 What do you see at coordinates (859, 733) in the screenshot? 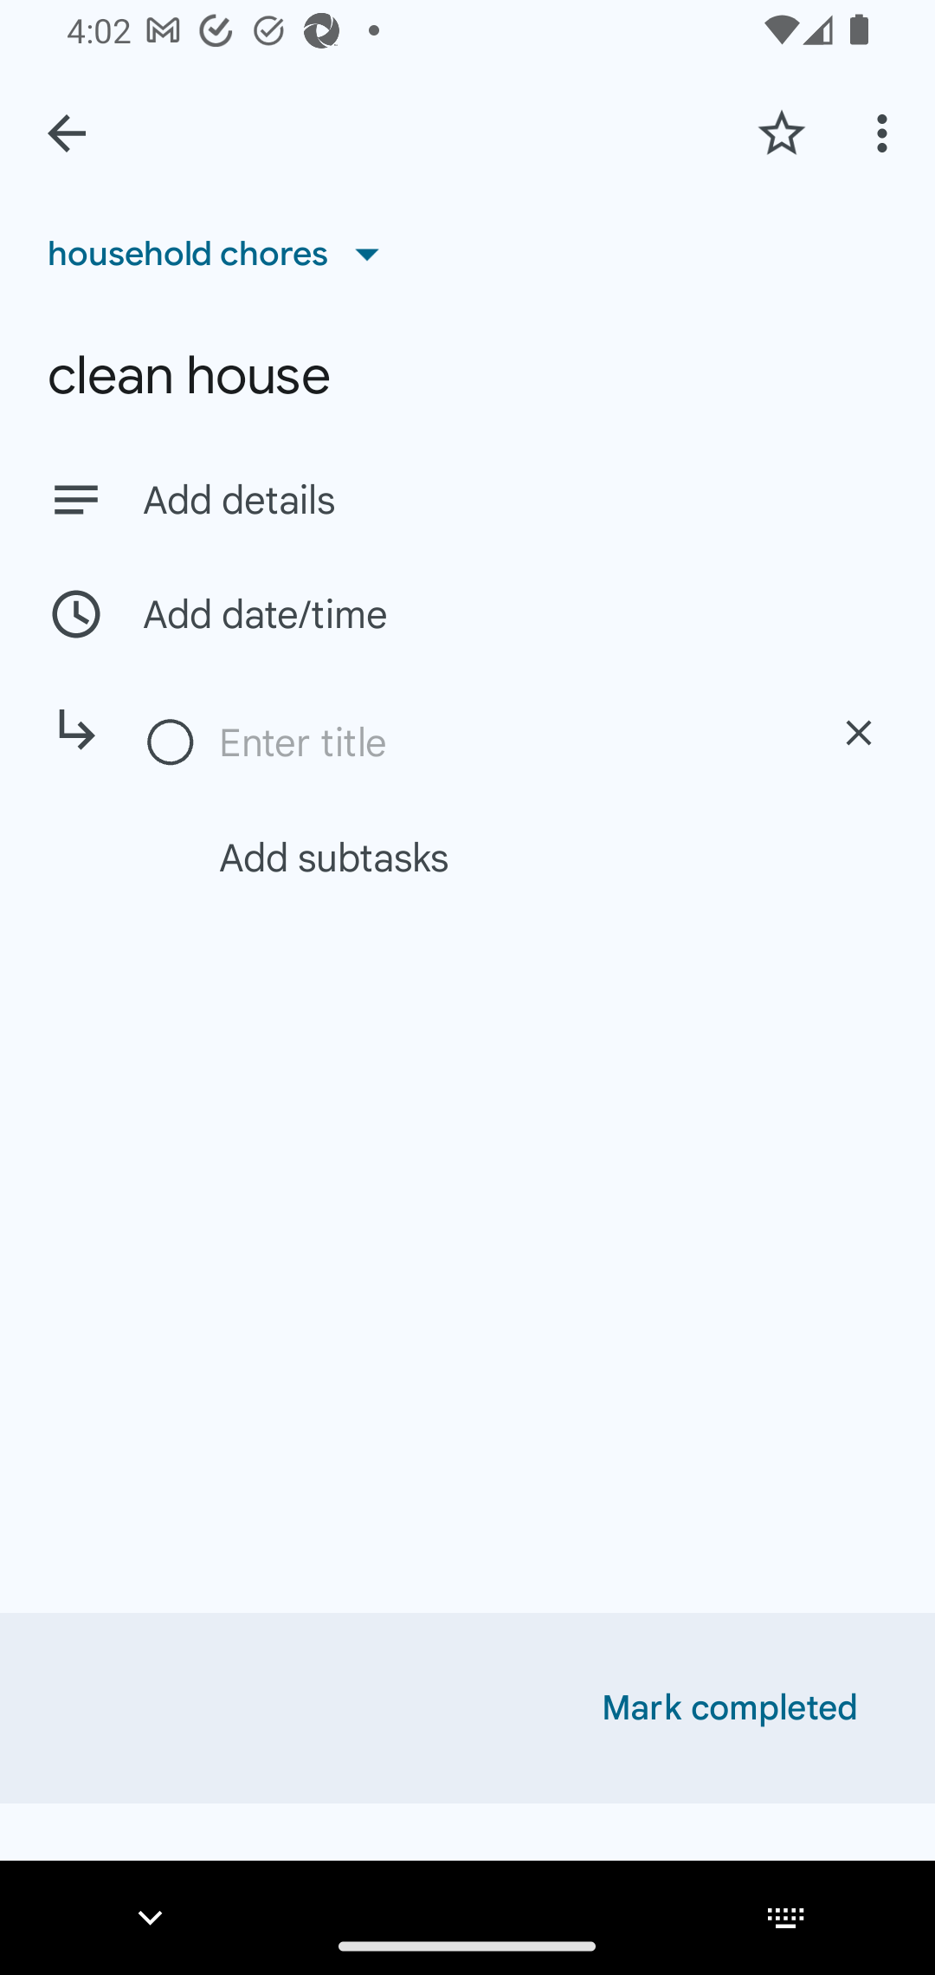
I see `Delete subtask` at bounding box center [859, 733].